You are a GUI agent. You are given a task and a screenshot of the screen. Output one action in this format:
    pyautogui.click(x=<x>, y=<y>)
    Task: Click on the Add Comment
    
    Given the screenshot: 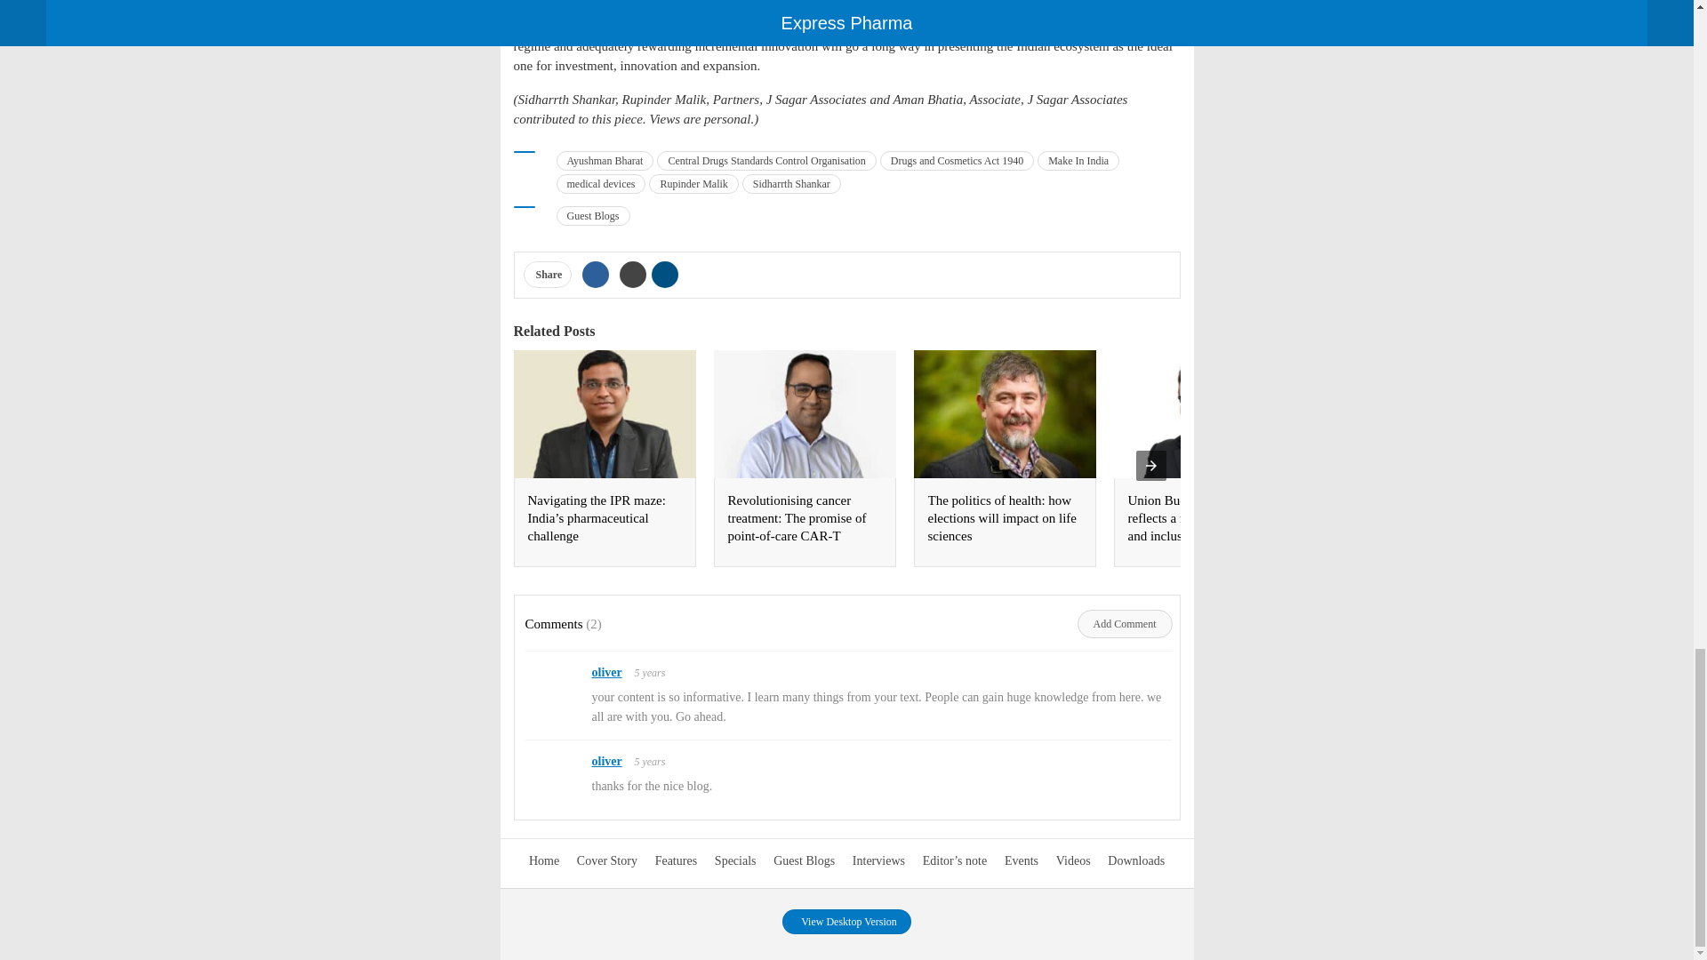 What is the action you would take?
    pyautogui.click(x=1125, y=624)
    